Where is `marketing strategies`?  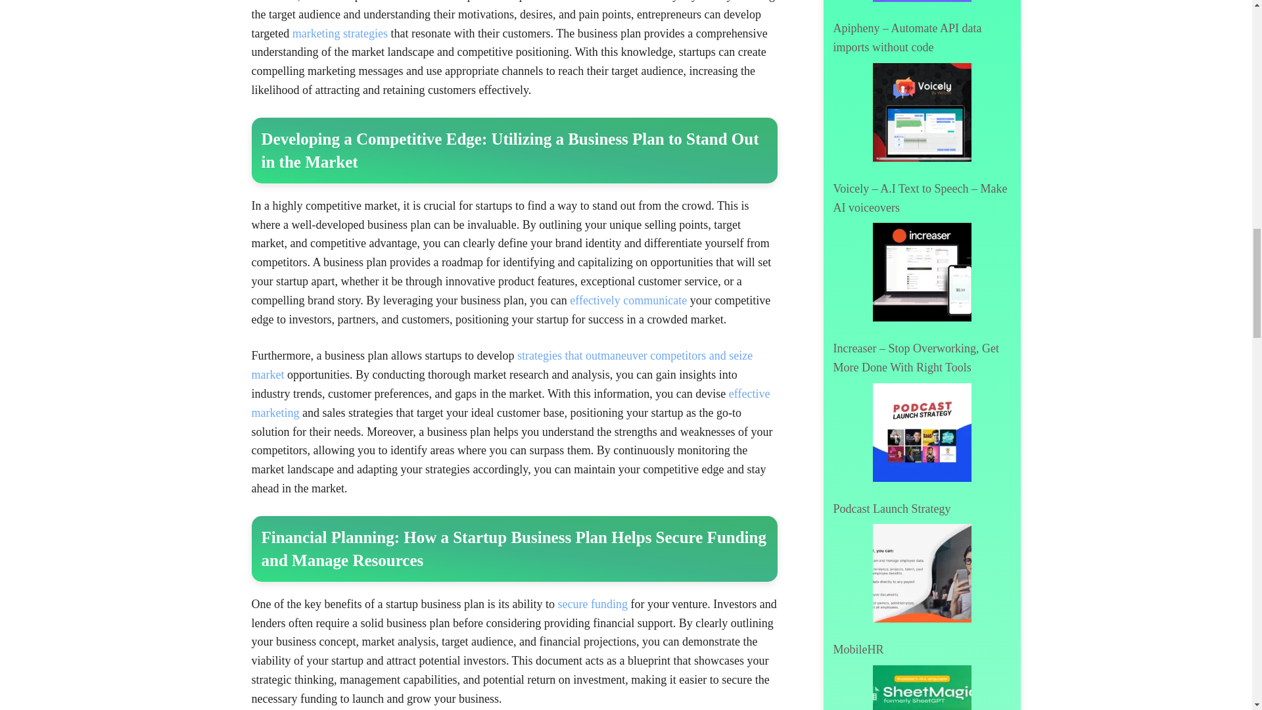
marketing strategies is located at coordinates (340, 33).